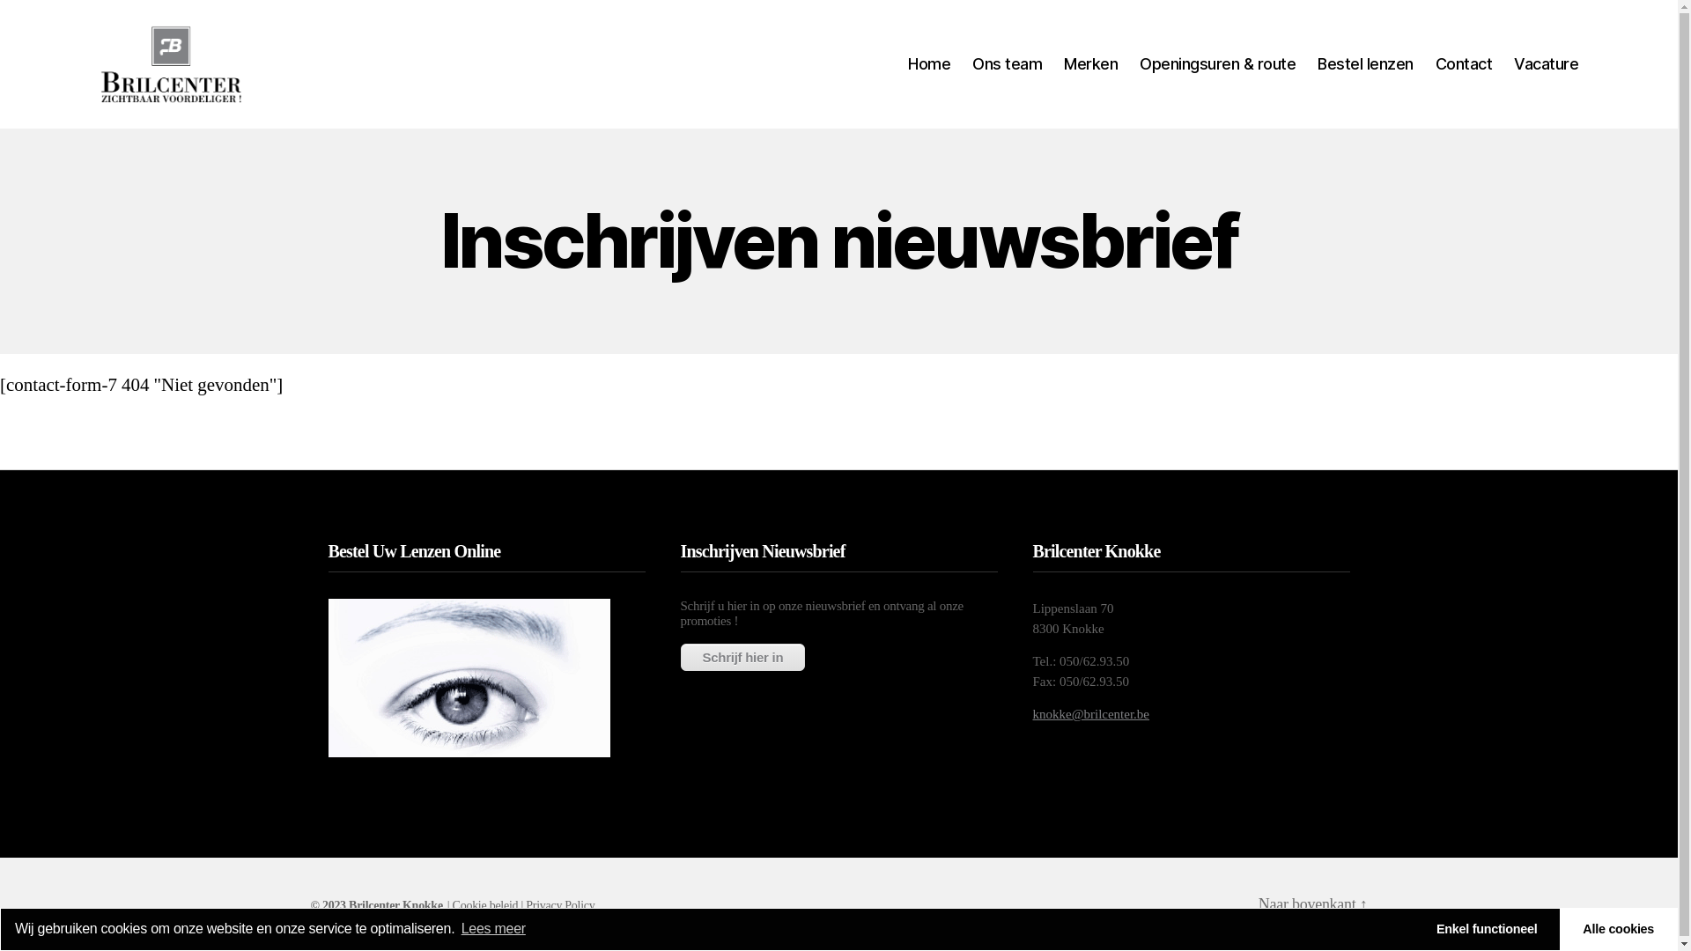  I want to click on Merken, so click(1090, 64).